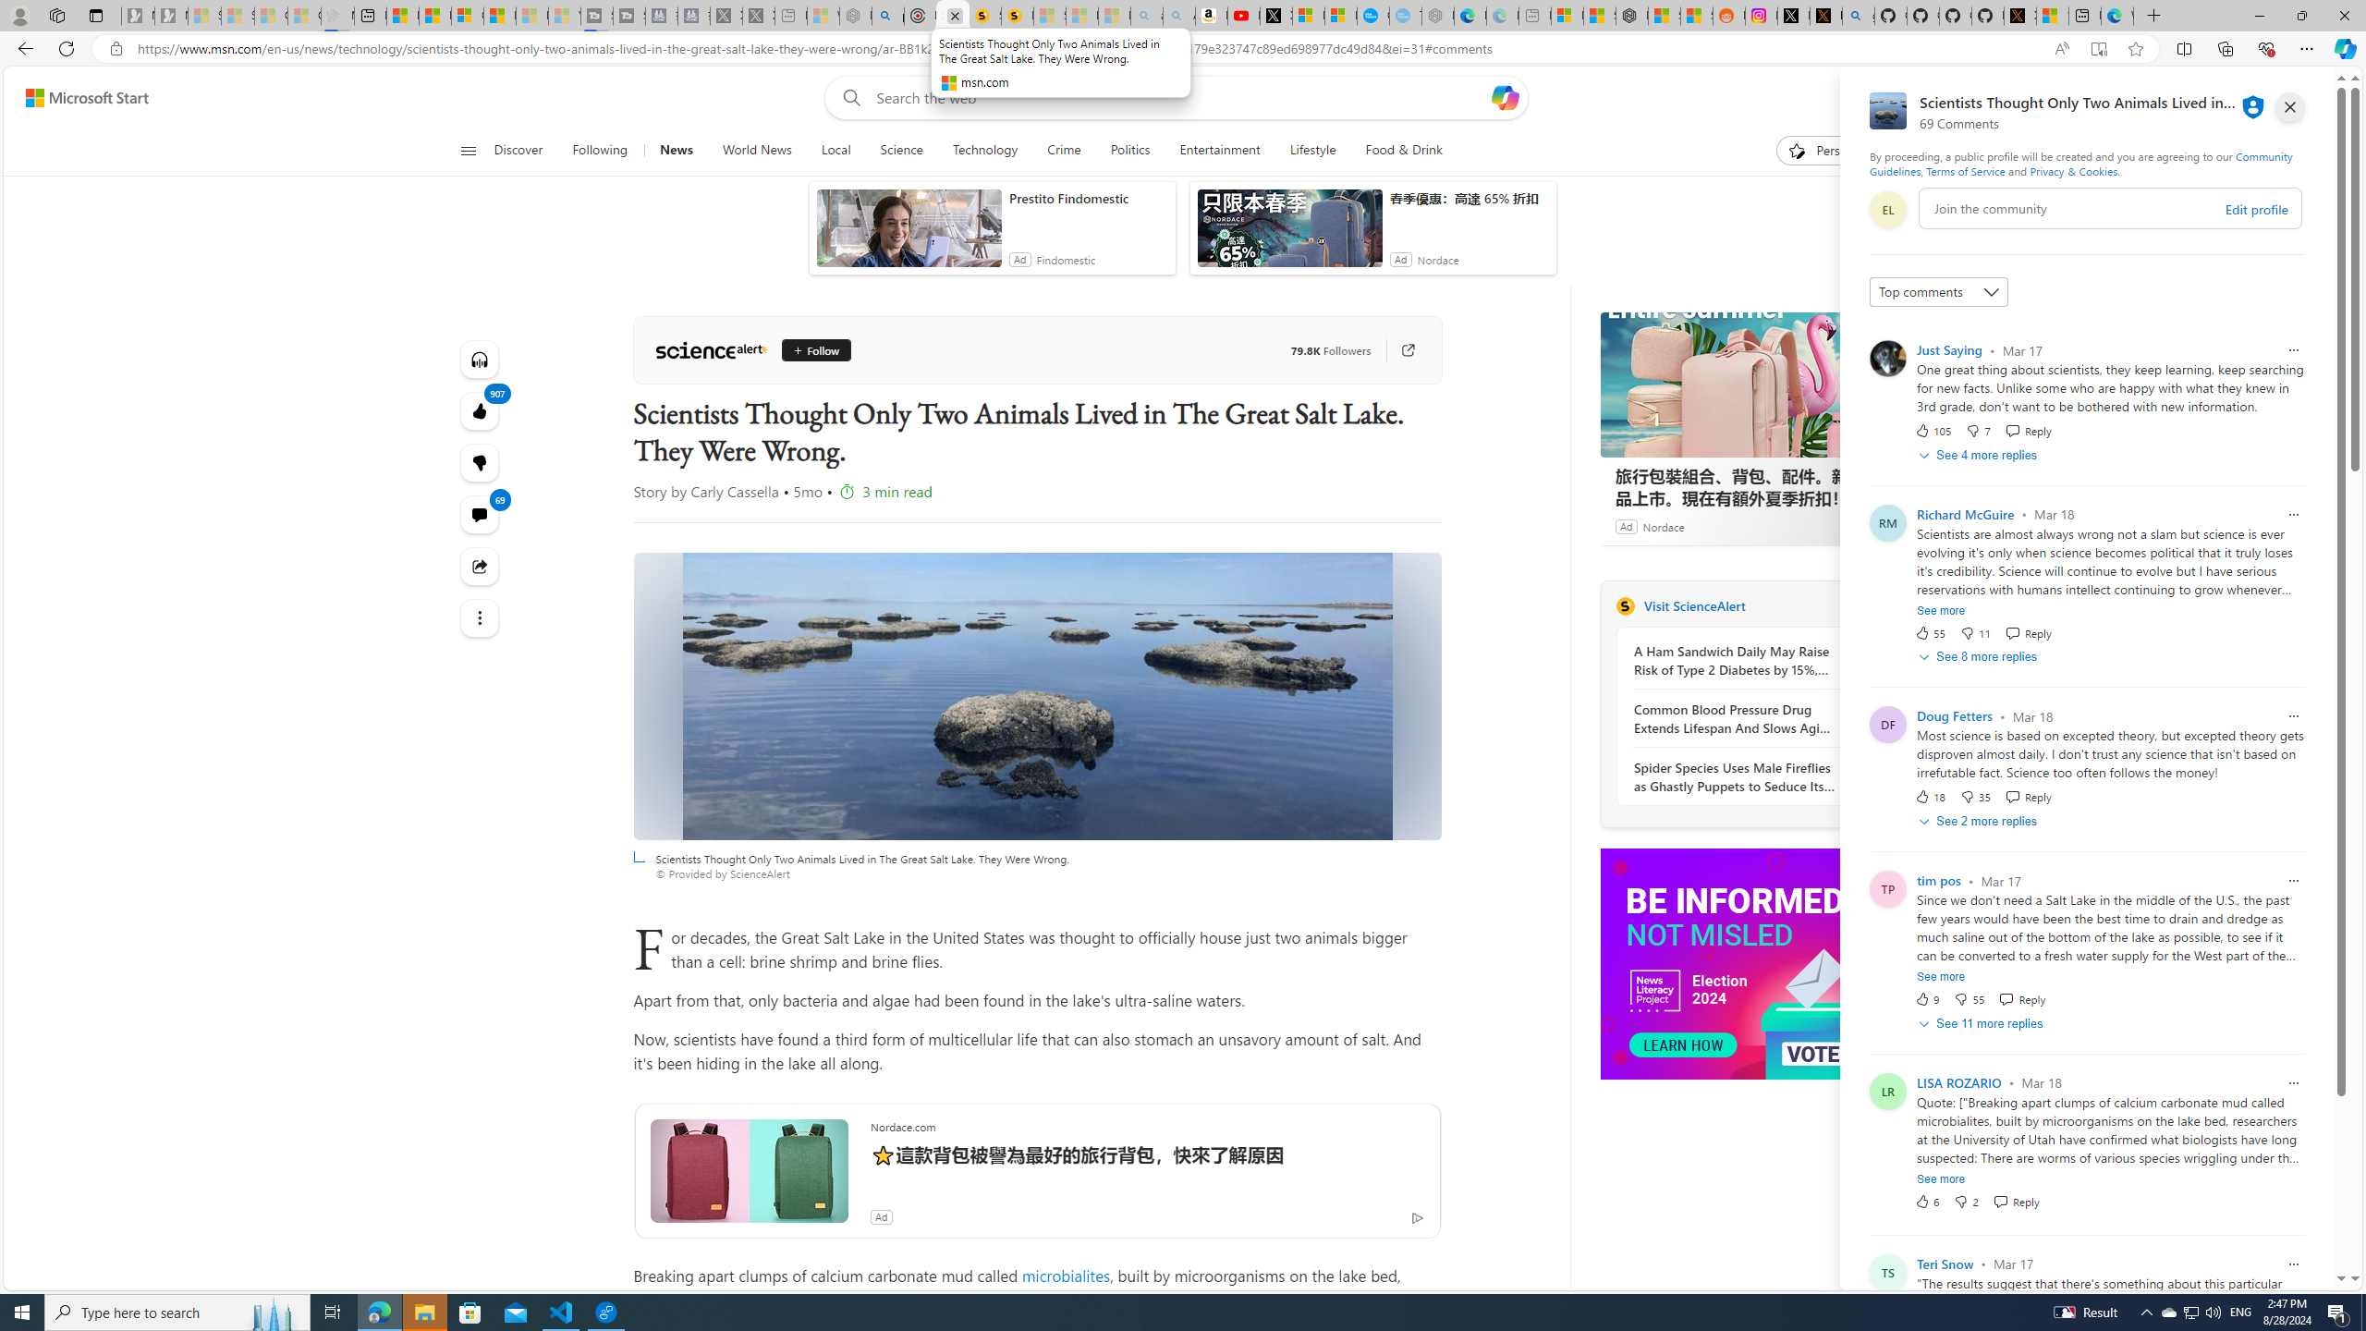  I want to click on Edit profile, so click(2255, 209).